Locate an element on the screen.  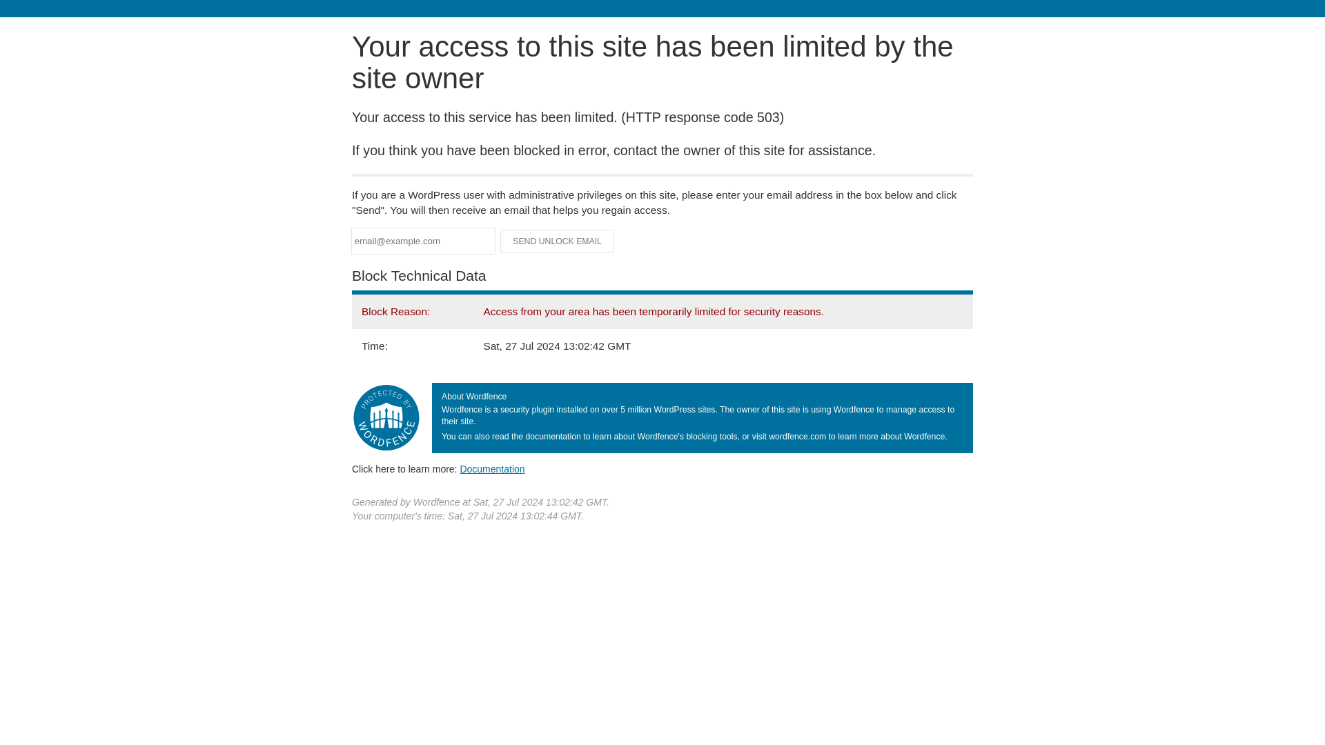
Send Unlock Email is located at coordinates (558, 241).